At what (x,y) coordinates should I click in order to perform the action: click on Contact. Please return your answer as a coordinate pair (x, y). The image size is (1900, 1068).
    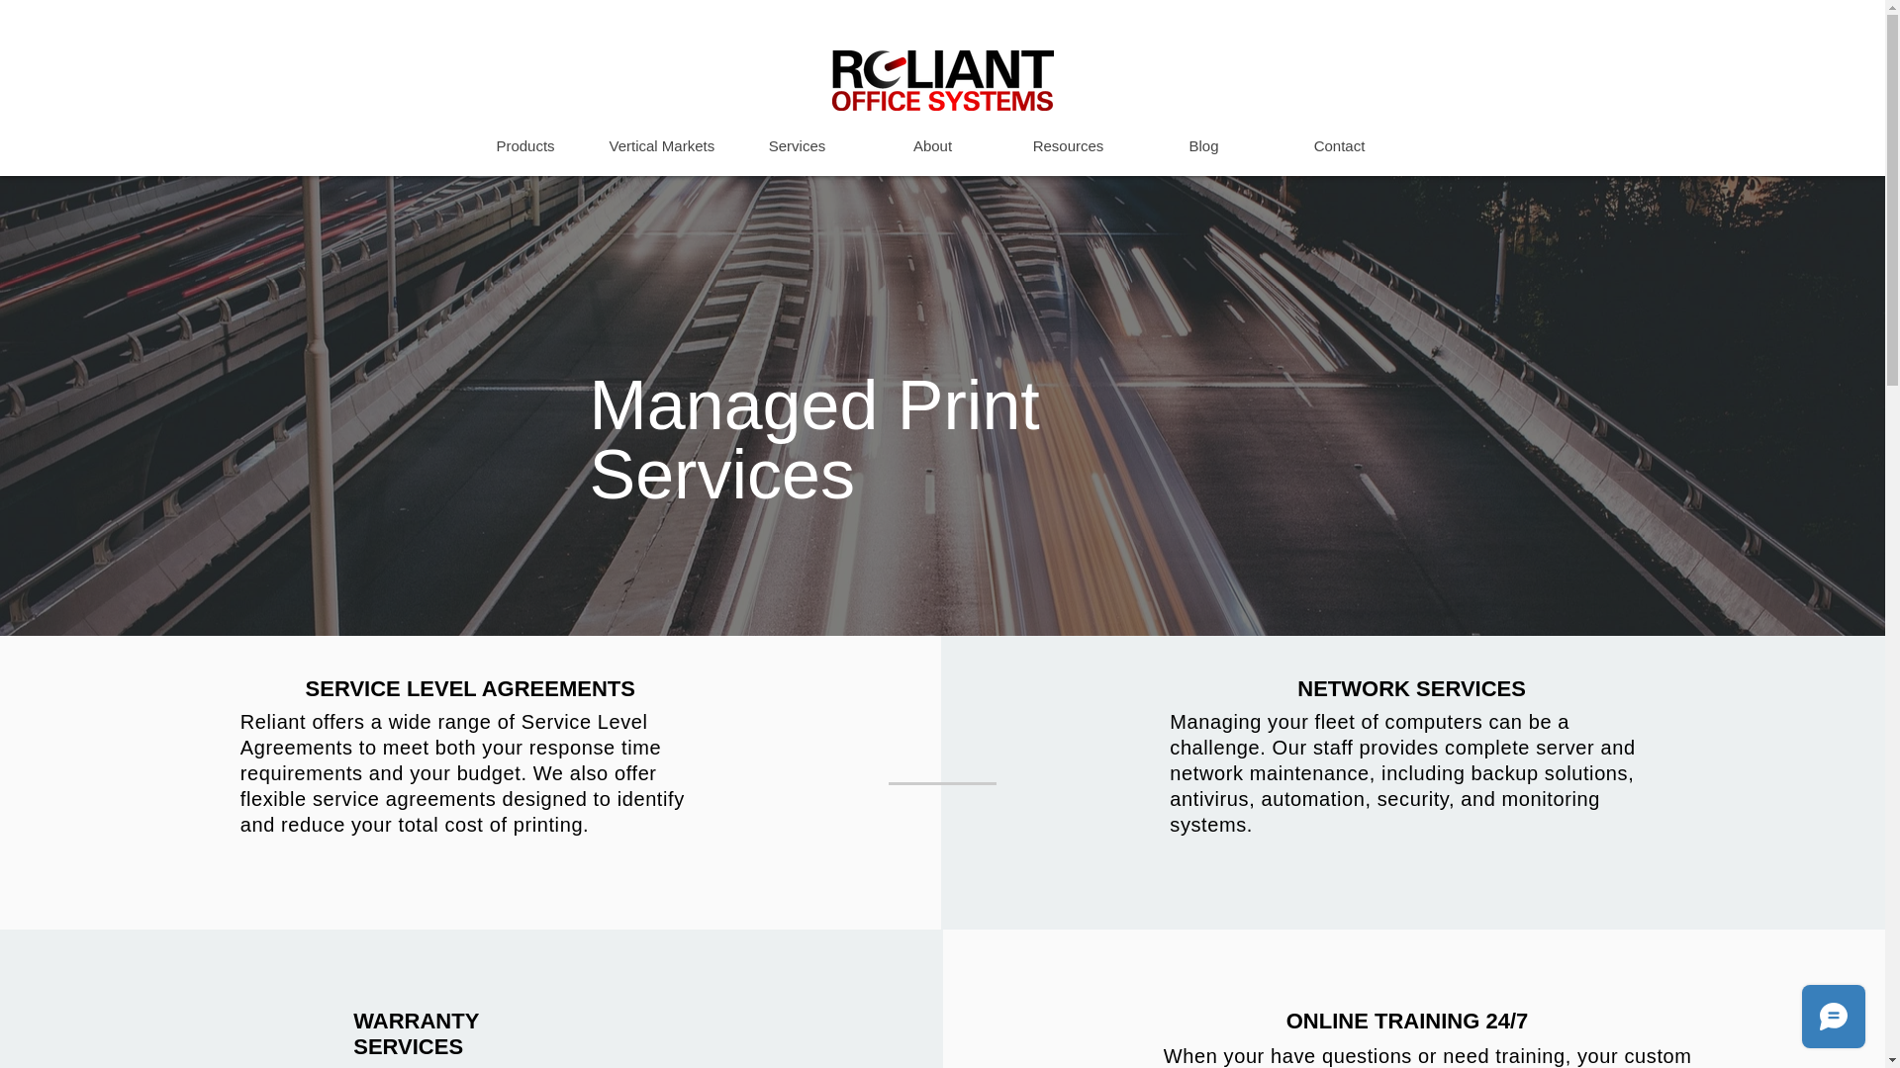
    Looking at the image, I should click on (1338, 145).